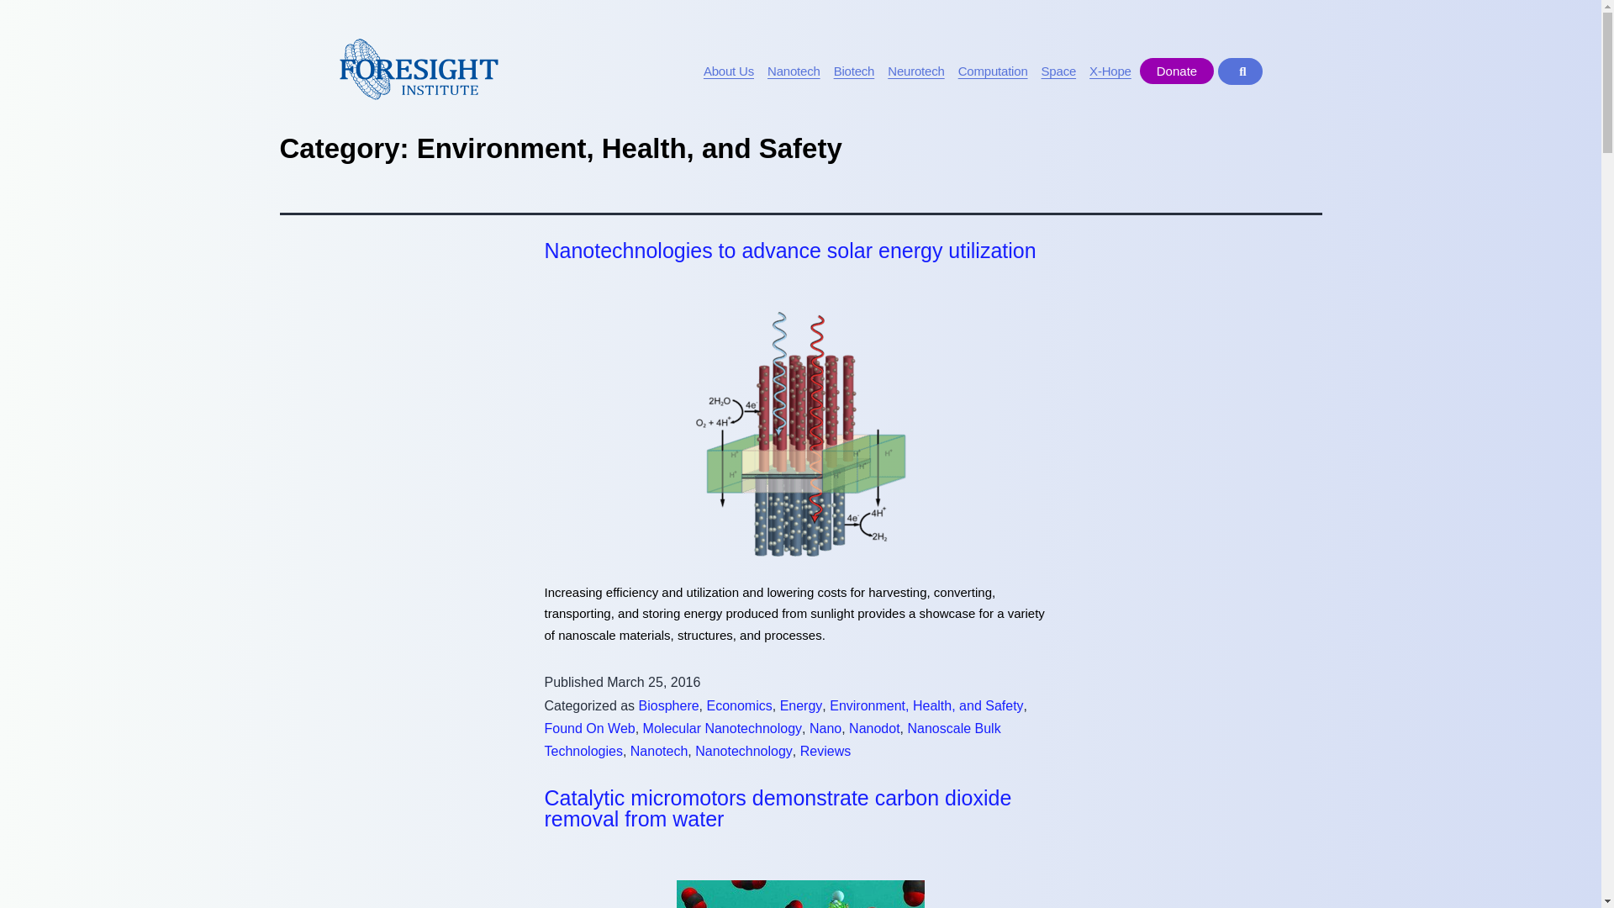 The image size is (1614, 908). What do you see at coordinates (801, 705) in the screenshot?
I see `Energy` at bounding box center [801, 705].